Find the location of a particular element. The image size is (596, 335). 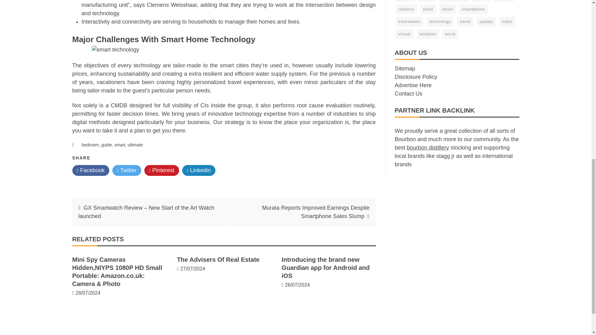

Pinterest is located at coordinates (161, 171).